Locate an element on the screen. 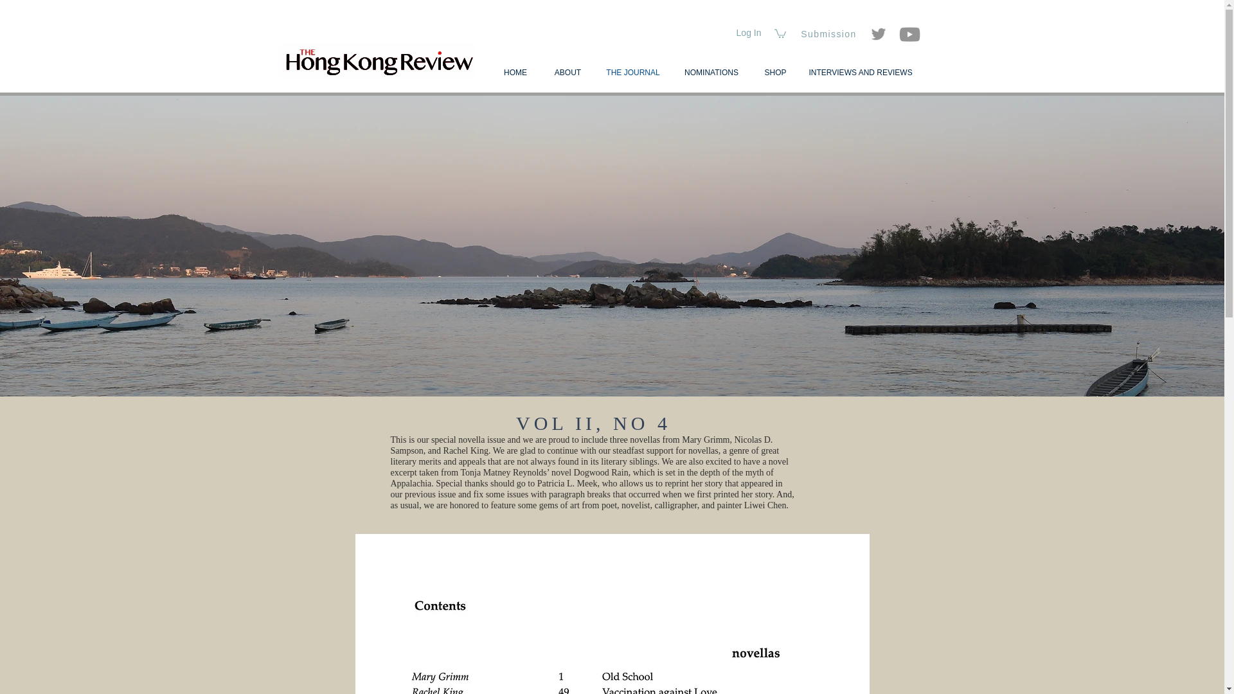  NOMINATIONS is located at coordinates (711, 73).